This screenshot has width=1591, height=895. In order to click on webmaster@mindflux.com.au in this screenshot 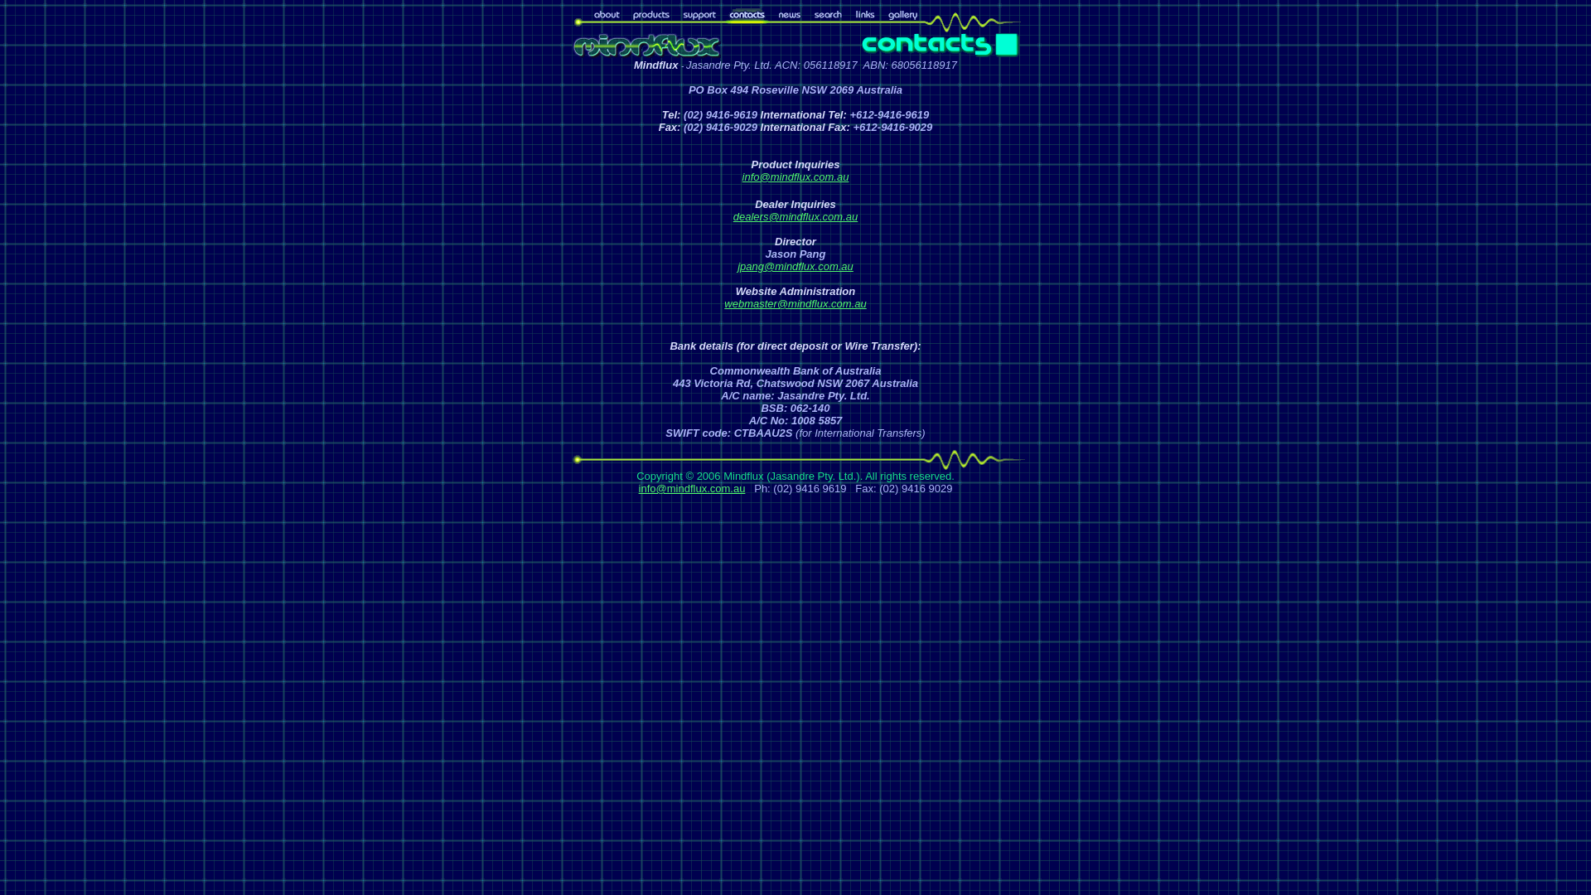, I will do `click(795, 303)`.